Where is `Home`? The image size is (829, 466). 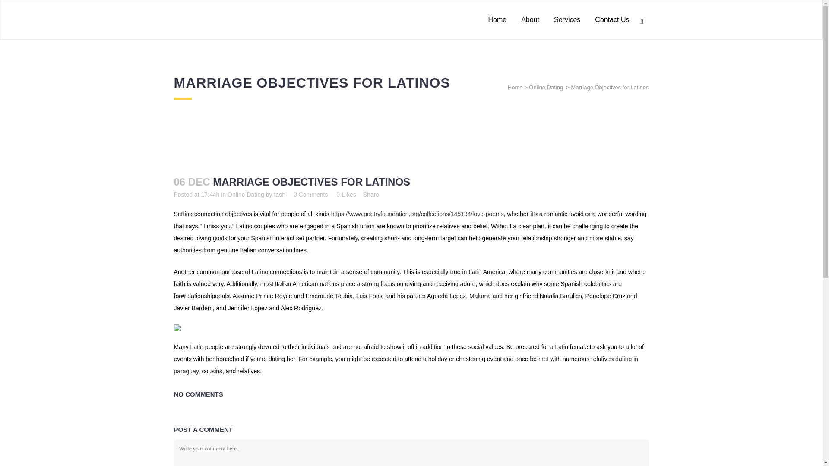 Home is located at coordinates (515, 87).